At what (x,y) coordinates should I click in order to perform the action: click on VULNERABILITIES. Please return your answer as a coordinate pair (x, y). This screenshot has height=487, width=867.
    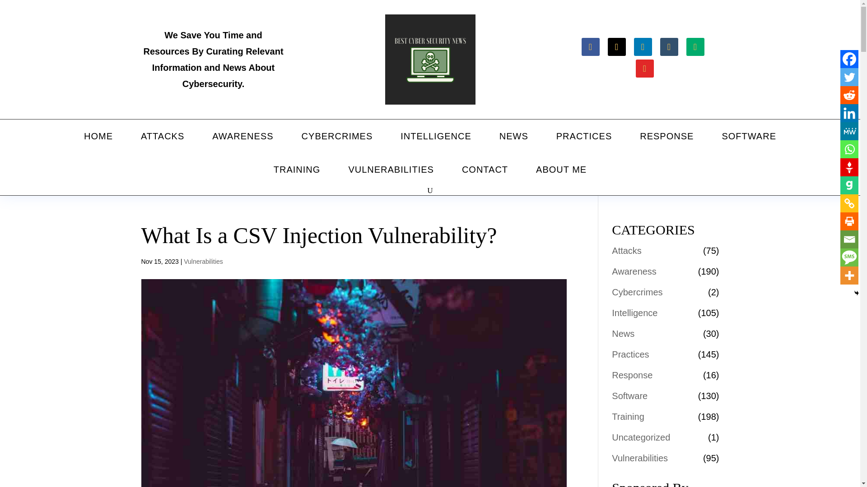
    Looking at the image, I should click on (391, 170).